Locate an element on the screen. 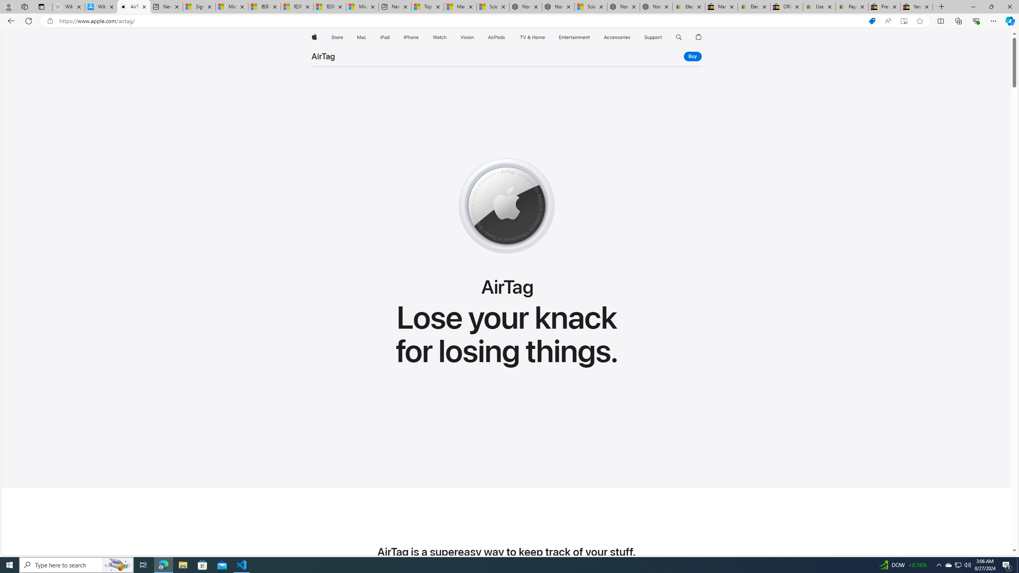 The height and width of the screenshot is (573, 1019). Shopping in Microsoft Edge is located at coordinates (872, 21).